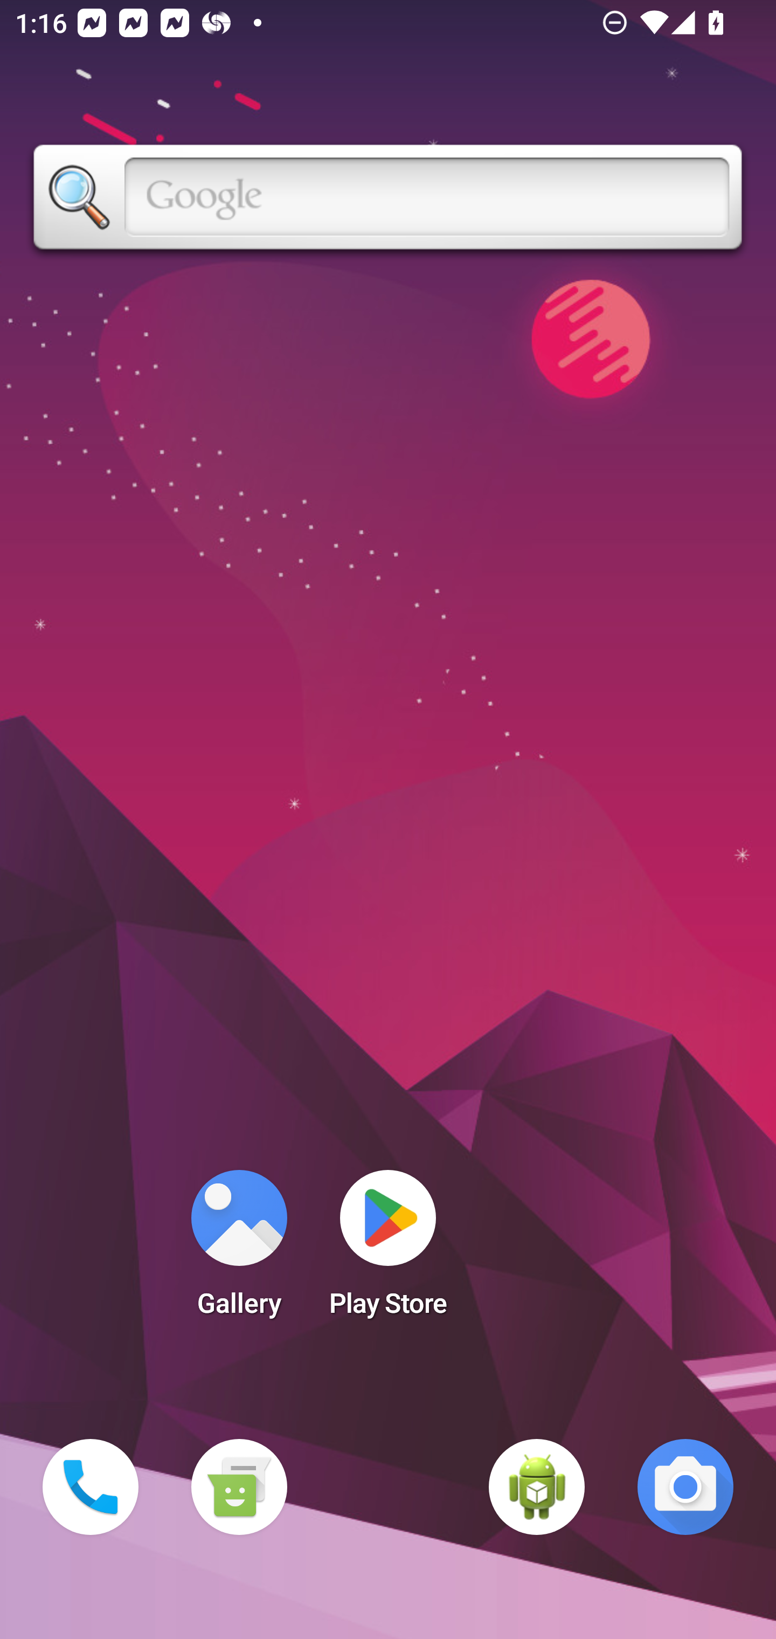 Image resolution: width=776 pixels, height=1639 pixels. I want to click on Gallery, so click(239, 1250).